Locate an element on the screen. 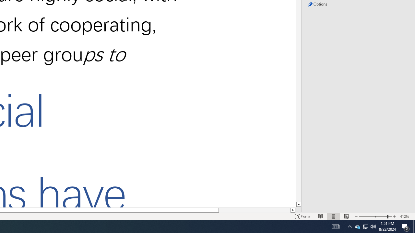  Zoom In is located at coordinates (395, 216).